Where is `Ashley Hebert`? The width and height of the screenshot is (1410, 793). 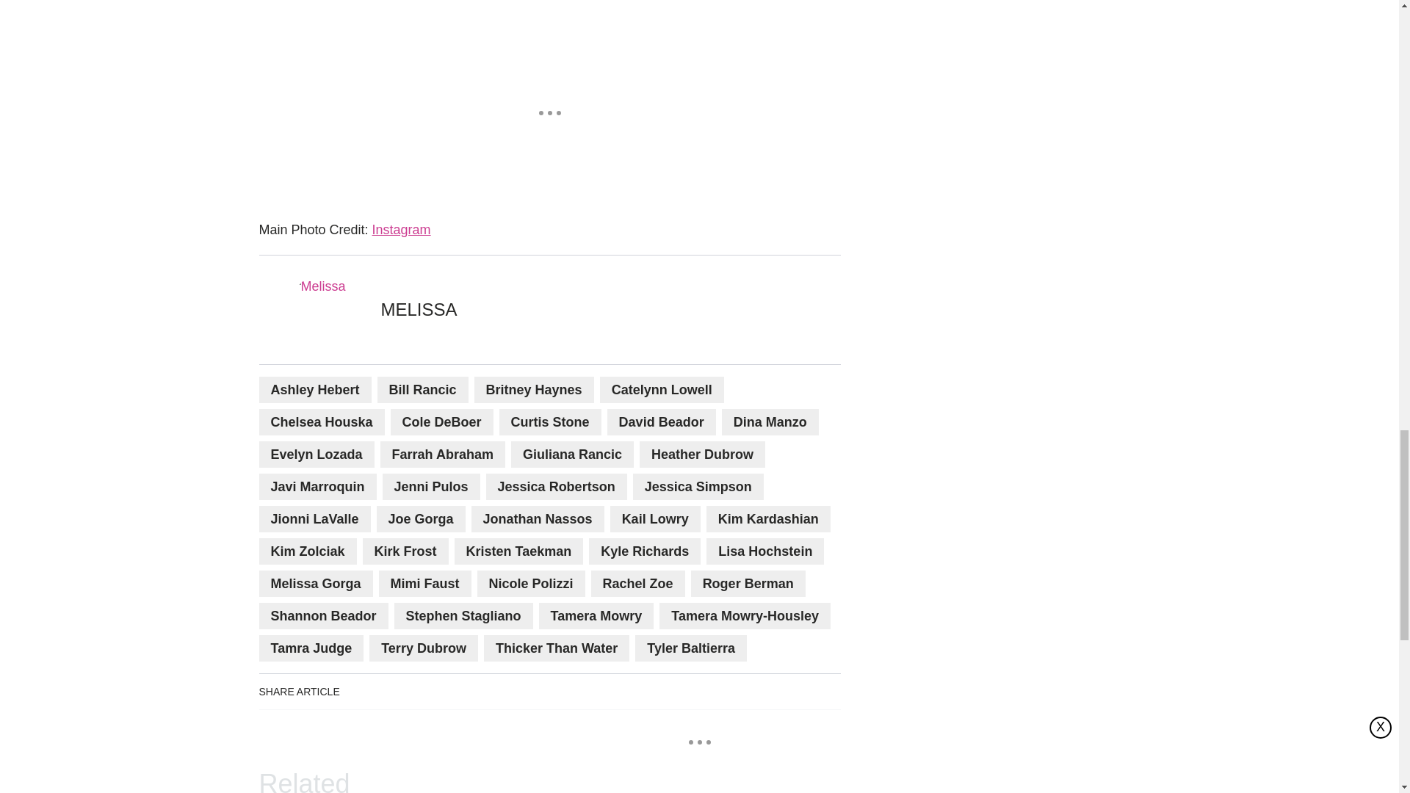
Ashley Hebert is located at coordinates (314, 389).